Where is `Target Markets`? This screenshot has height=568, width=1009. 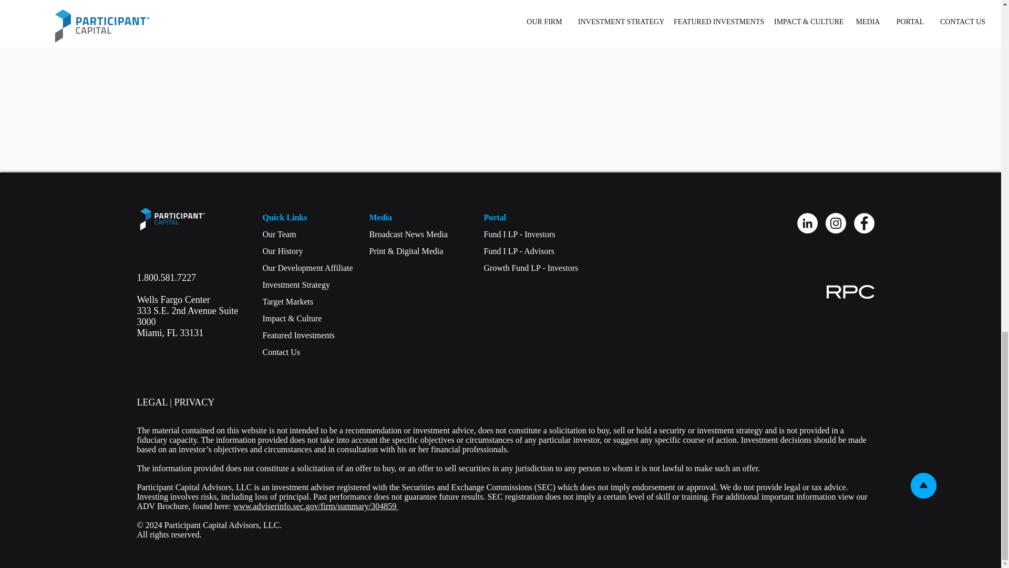
Target Markets is located at coordinates (193, 402).